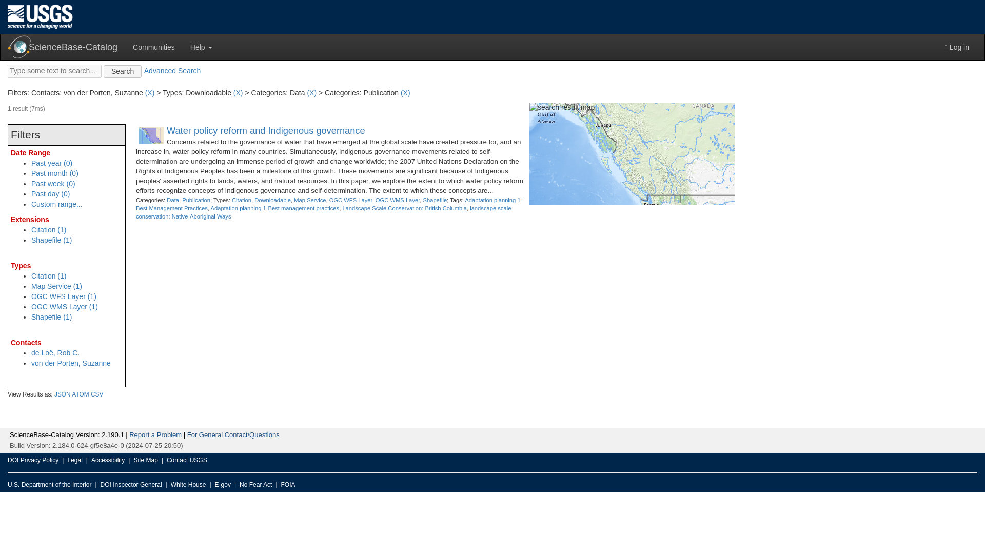 The height and width of the screenshot is (554, 985). I want to click on Publication, so click(196, 200).